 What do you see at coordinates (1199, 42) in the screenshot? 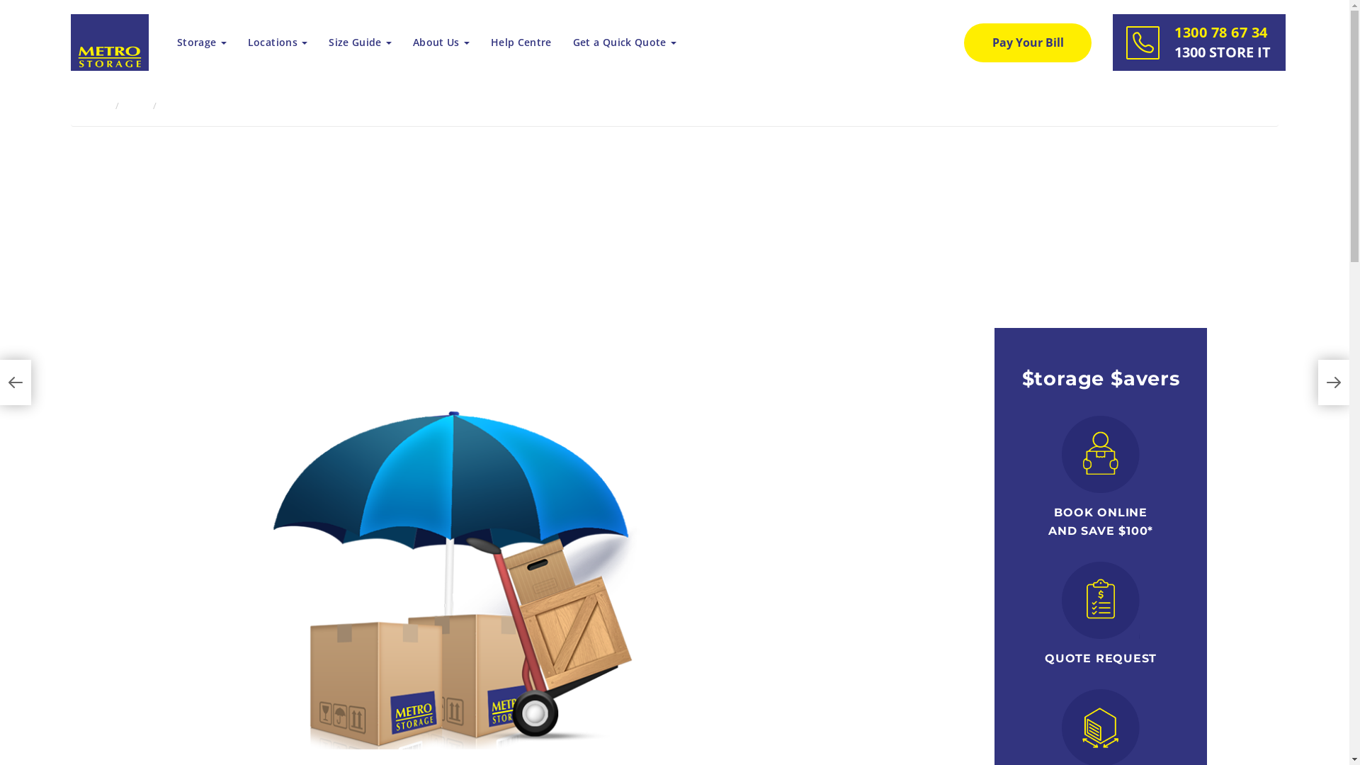
I see `1300 78 67 34
1300 STORE IT` at bounding box center [1199, 42].